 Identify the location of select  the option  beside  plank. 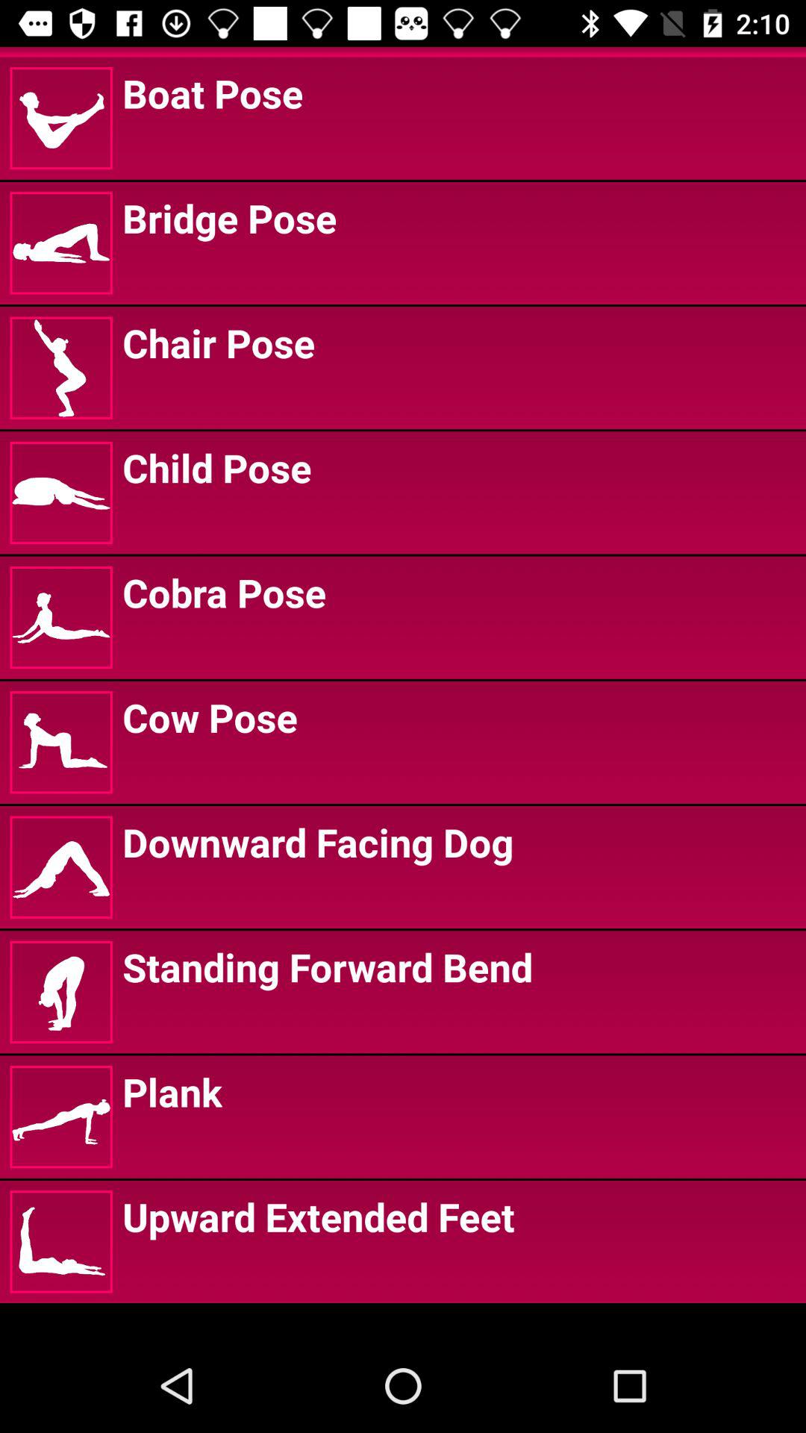
(61, 1117).